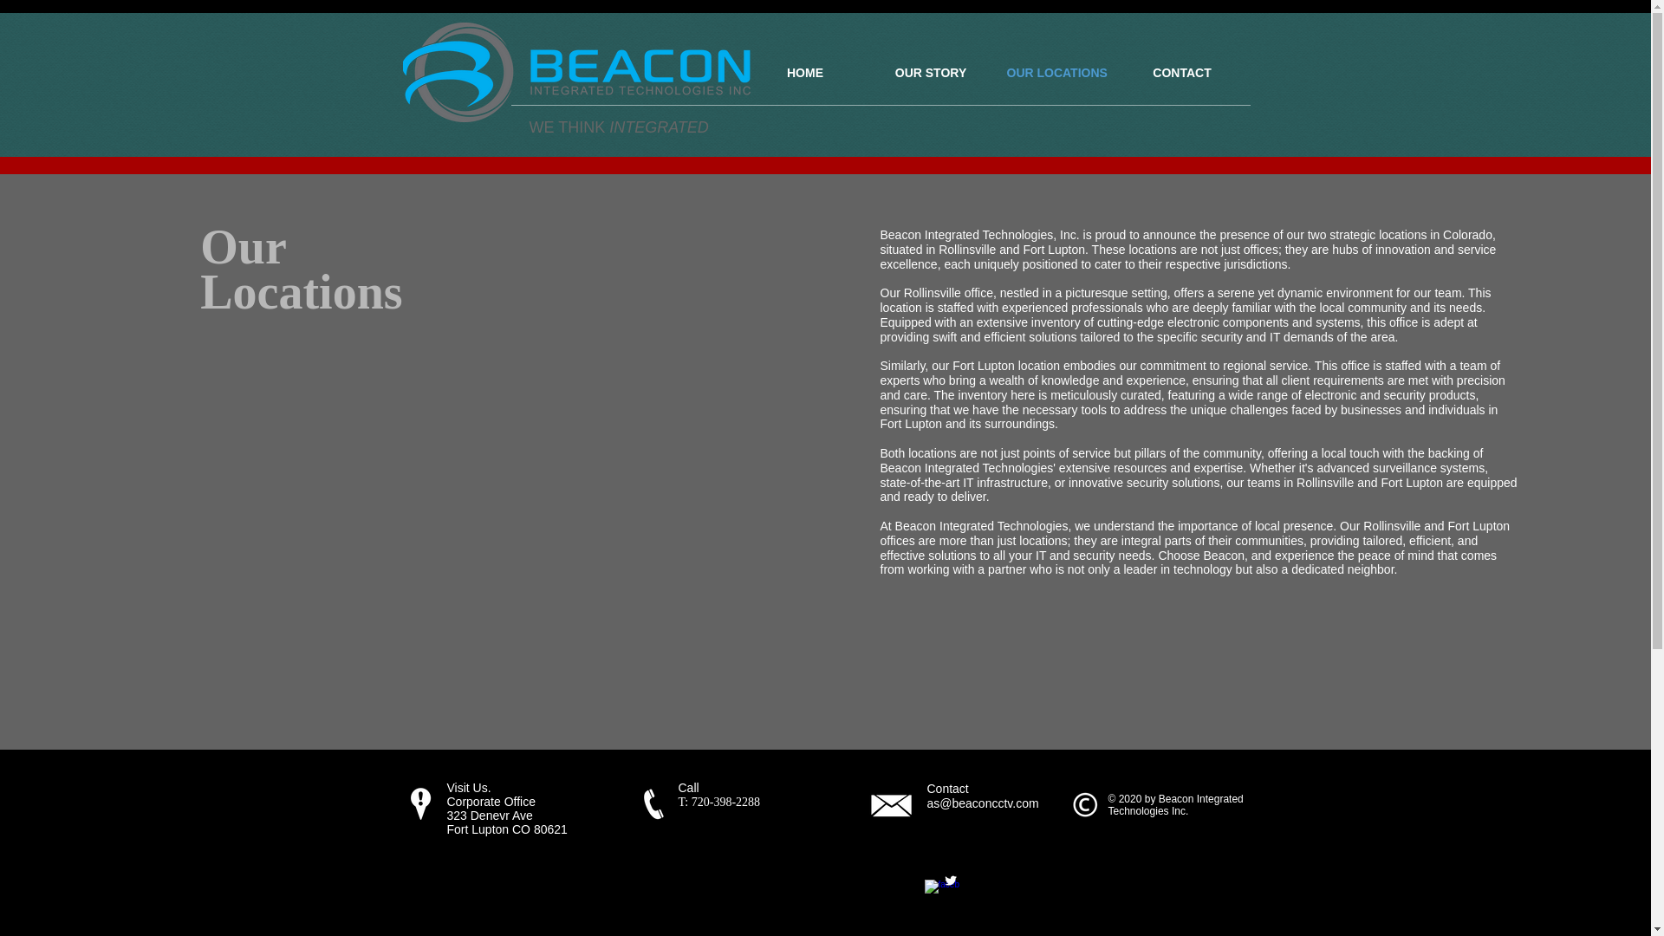  I want to click on OUR STORY, so click(931, 73).